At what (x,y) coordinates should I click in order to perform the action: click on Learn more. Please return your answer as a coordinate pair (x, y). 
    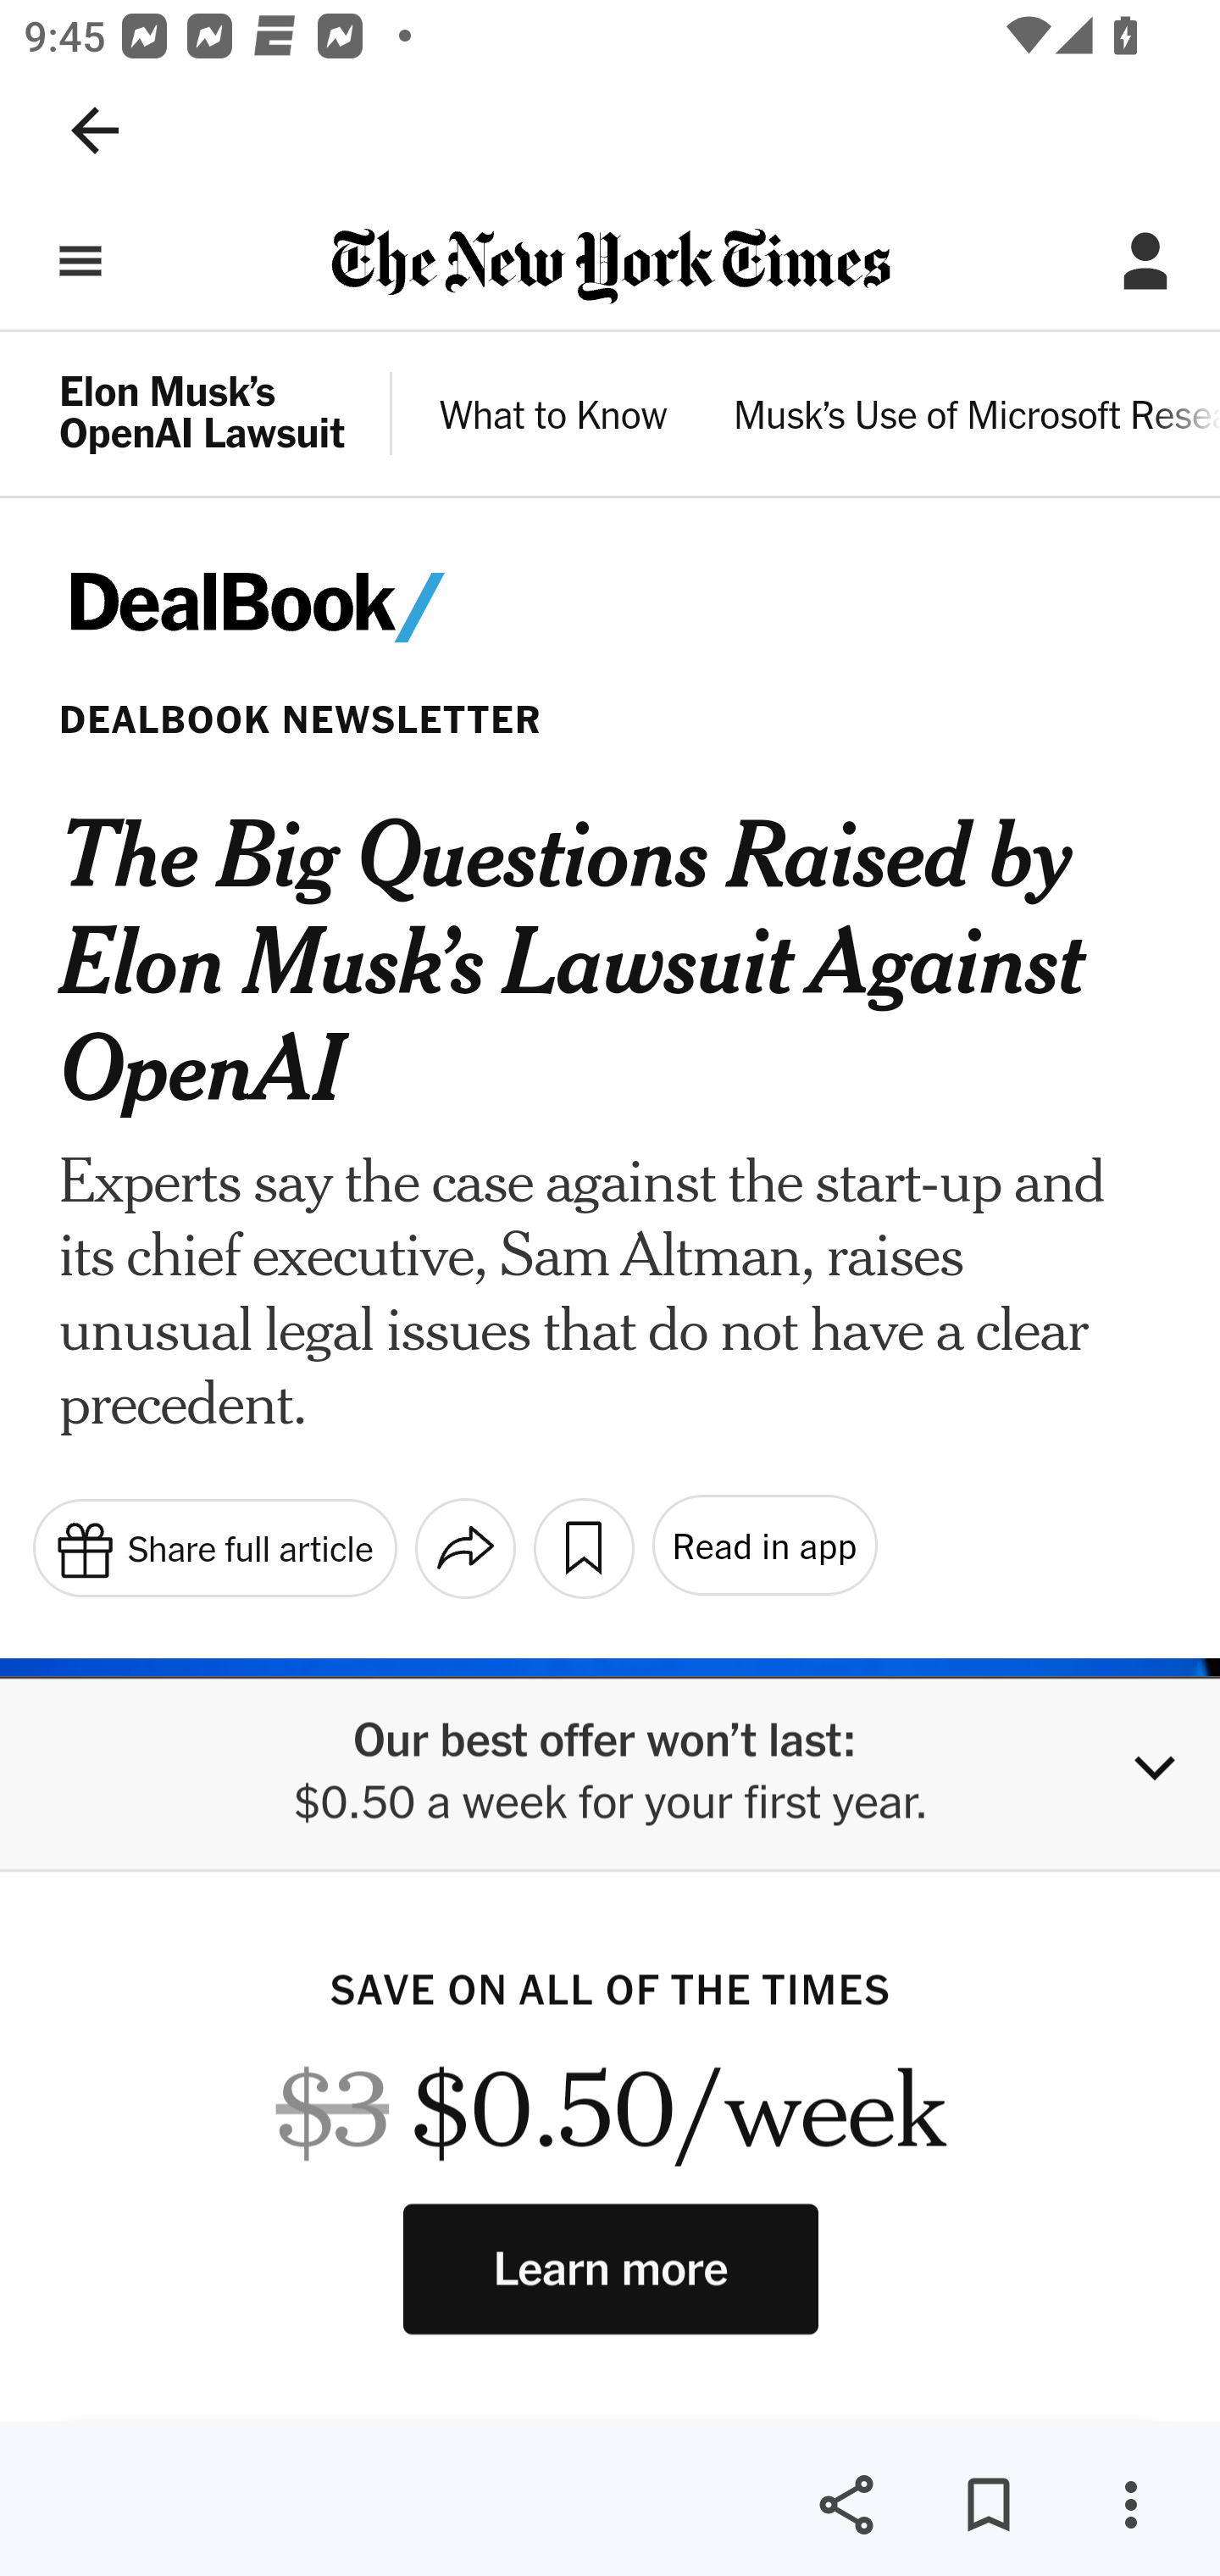
    Looking at the image, I should click on (611, 2268).